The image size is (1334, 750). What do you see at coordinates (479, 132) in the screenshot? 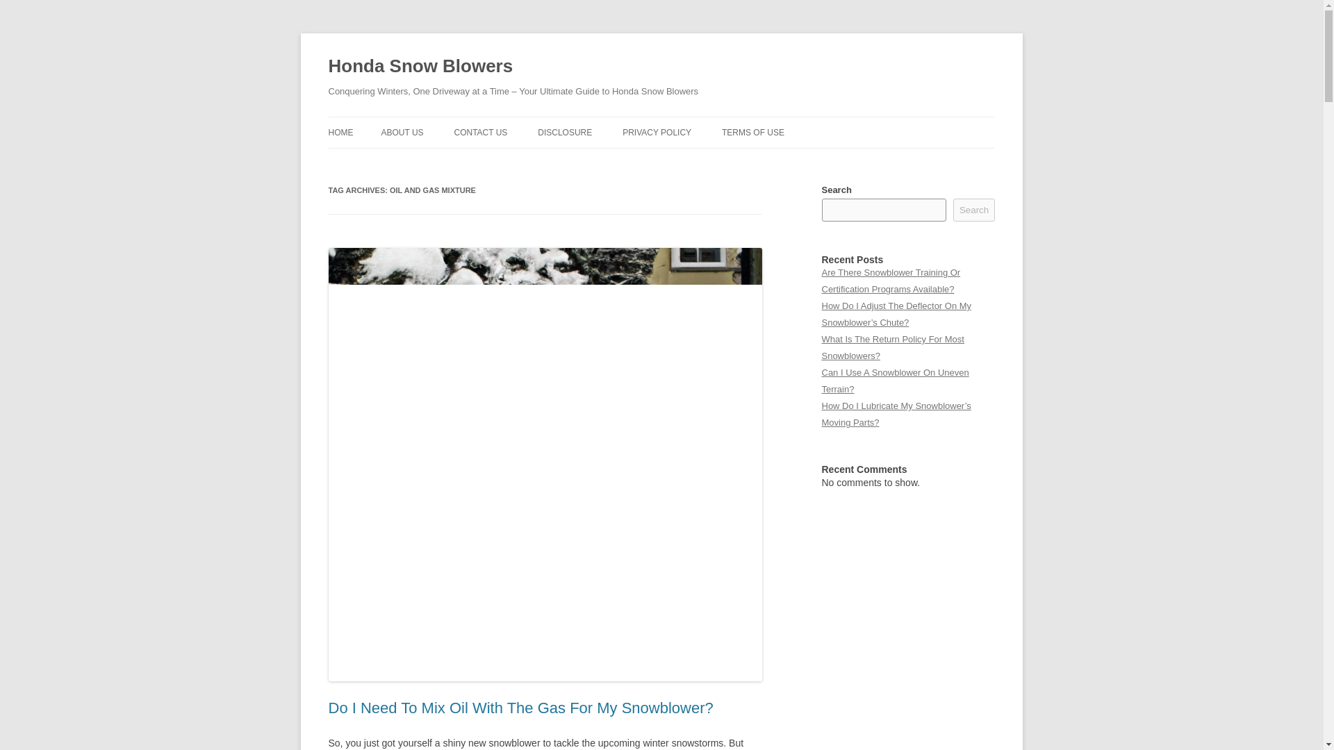
I see `CONTACT US` at bounding box center [479, 132].